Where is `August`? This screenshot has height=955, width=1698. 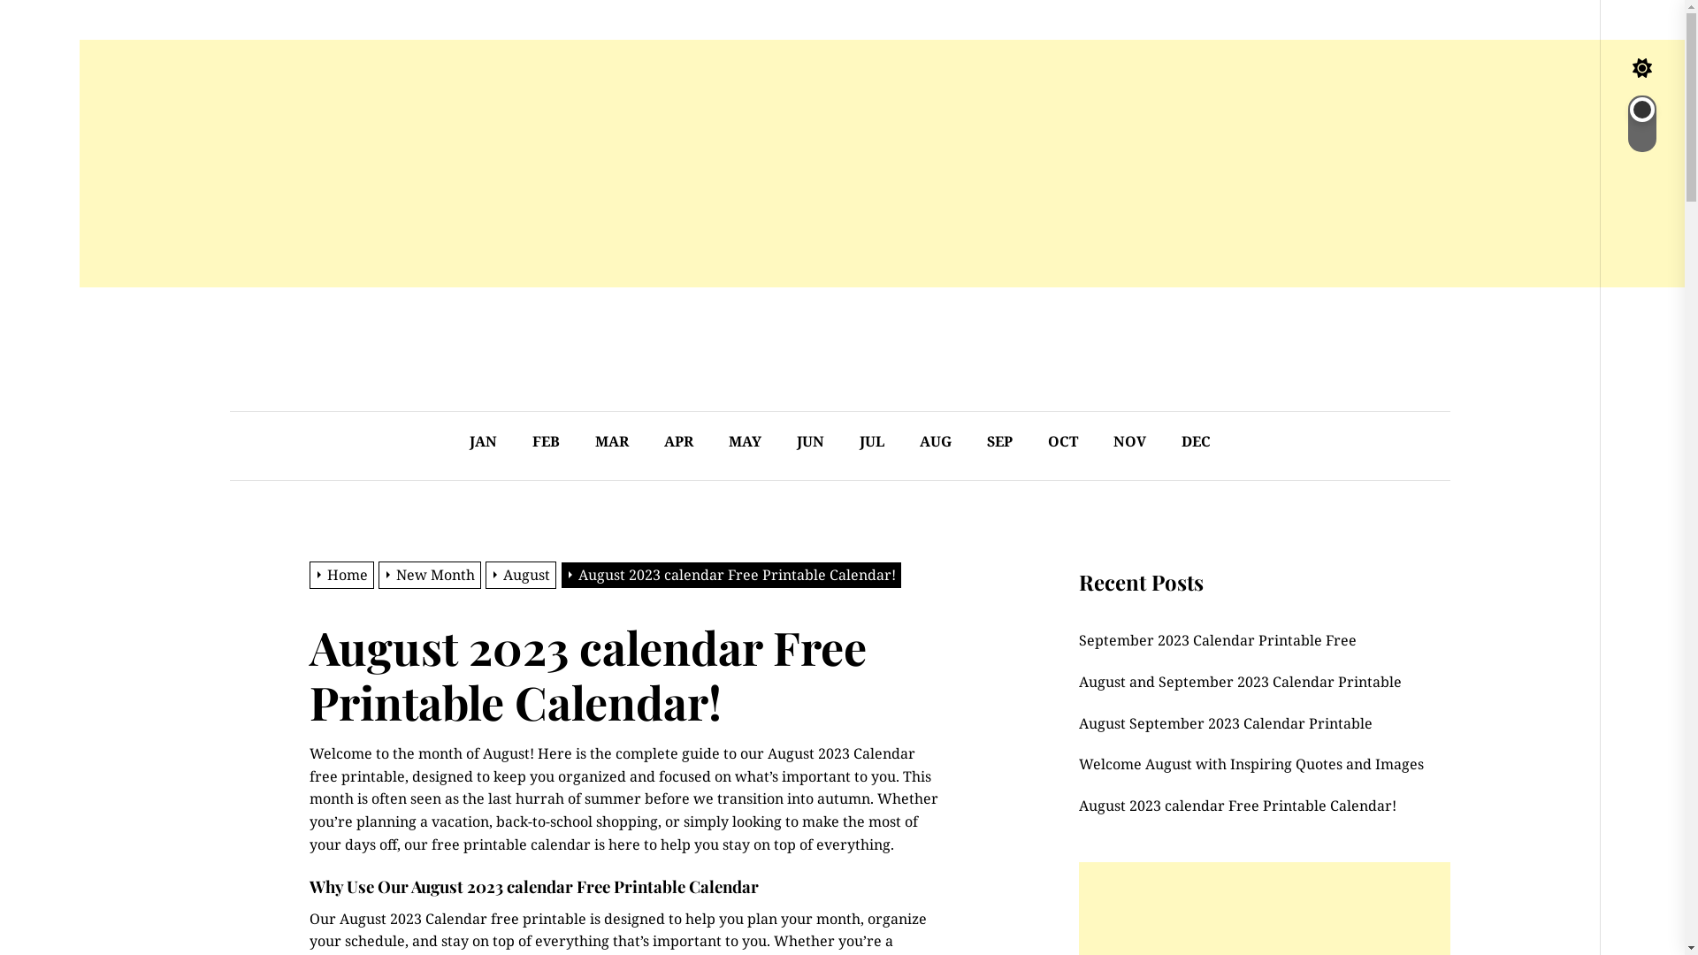
August is located at coordinates (524, 575).